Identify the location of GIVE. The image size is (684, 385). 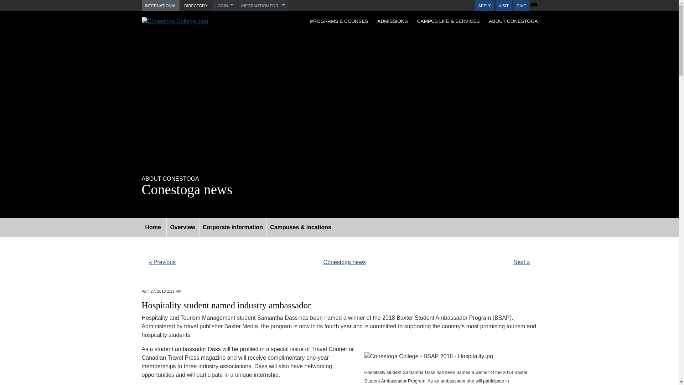
(522, 6).